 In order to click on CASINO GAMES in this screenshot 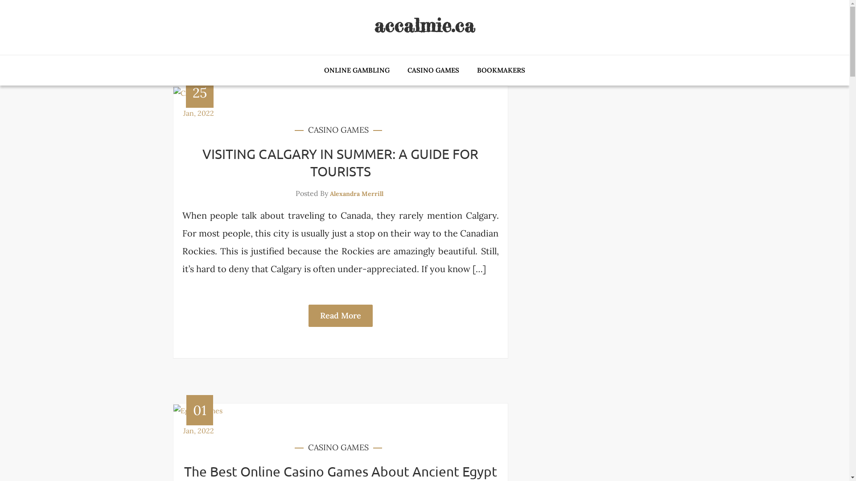, I will do `click(338, 448)`.